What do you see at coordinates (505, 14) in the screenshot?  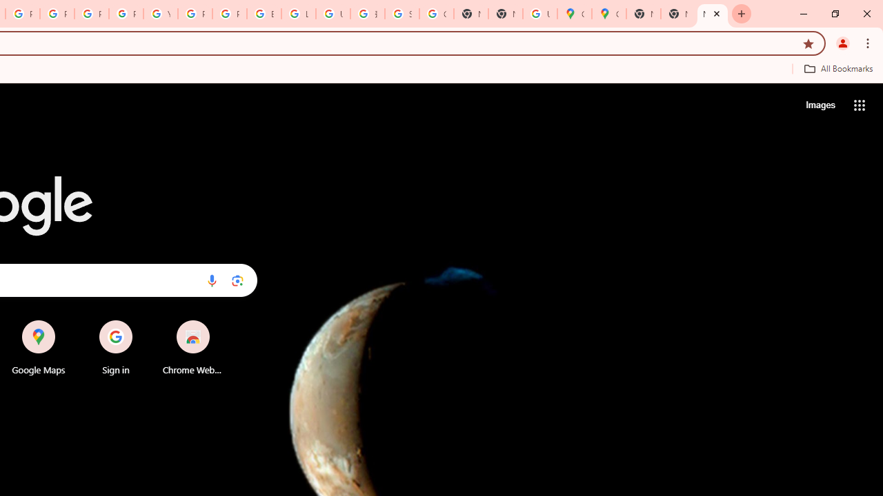 I see `New Tab` at bounding box center [505, 14].